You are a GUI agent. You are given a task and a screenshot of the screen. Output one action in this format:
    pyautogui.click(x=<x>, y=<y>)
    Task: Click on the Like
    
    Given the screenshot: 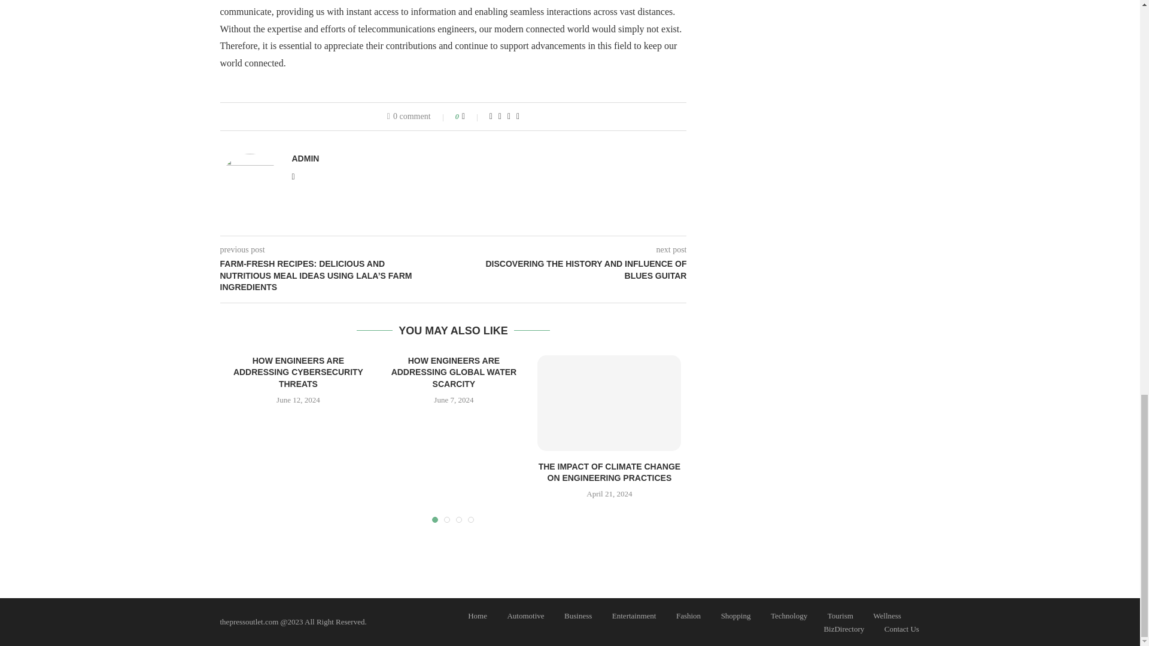 What is the action you would take?
    pyautogui.click(x=472, y=116)
    